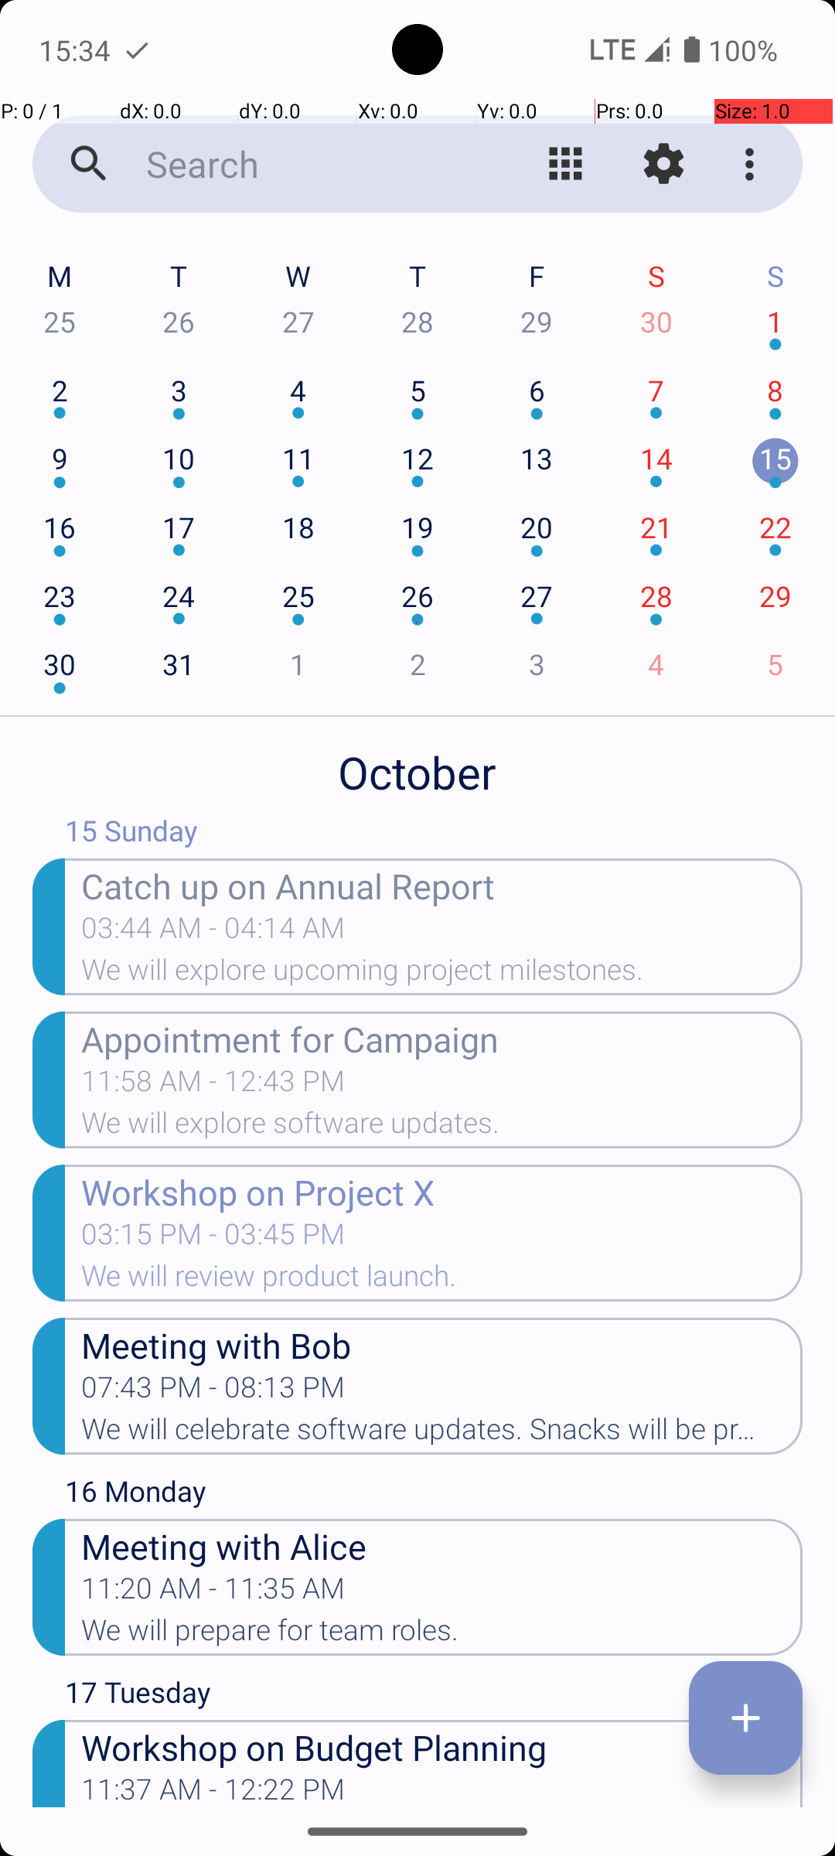  What do you see at coordinates (213, 1593) in the screenshot?
I see `11:20 AM - 11:35 AM` at bounding box center [213, 1593].